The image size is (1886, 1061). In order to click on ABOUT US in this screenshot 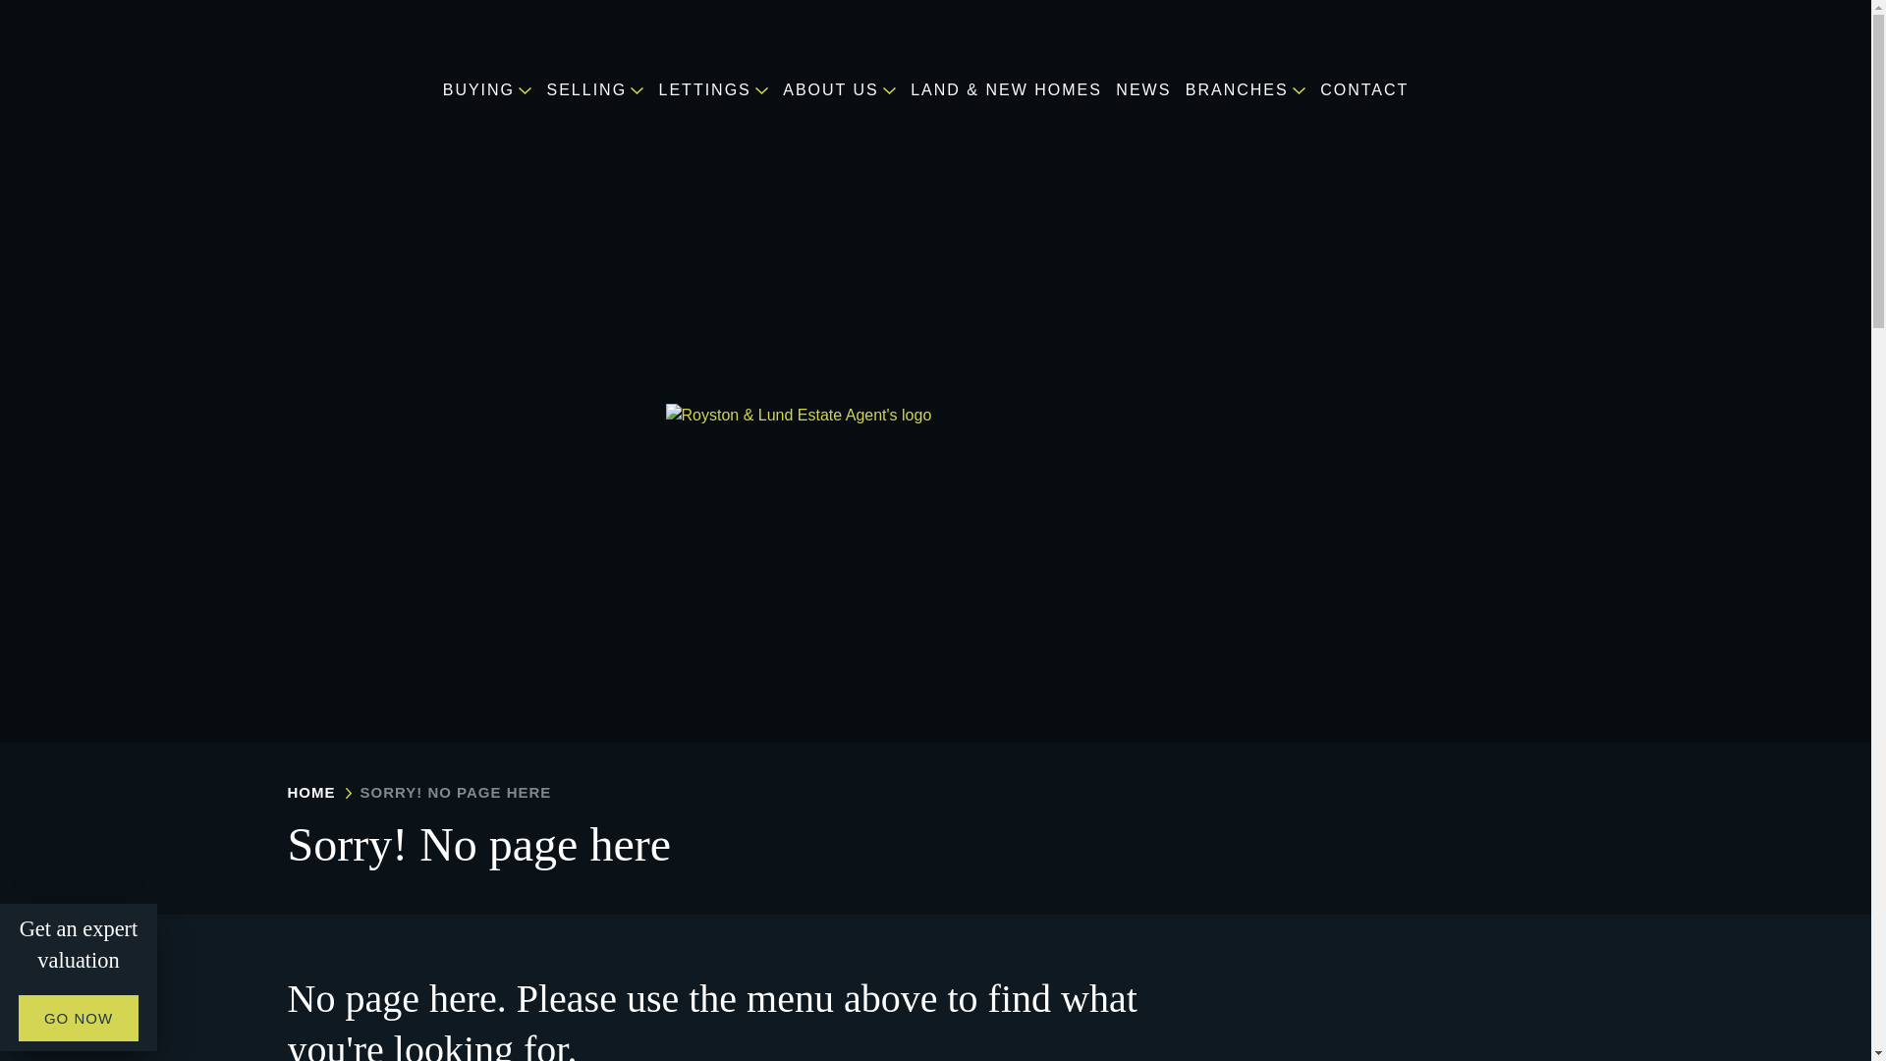, I will do `click(845, 90)`.